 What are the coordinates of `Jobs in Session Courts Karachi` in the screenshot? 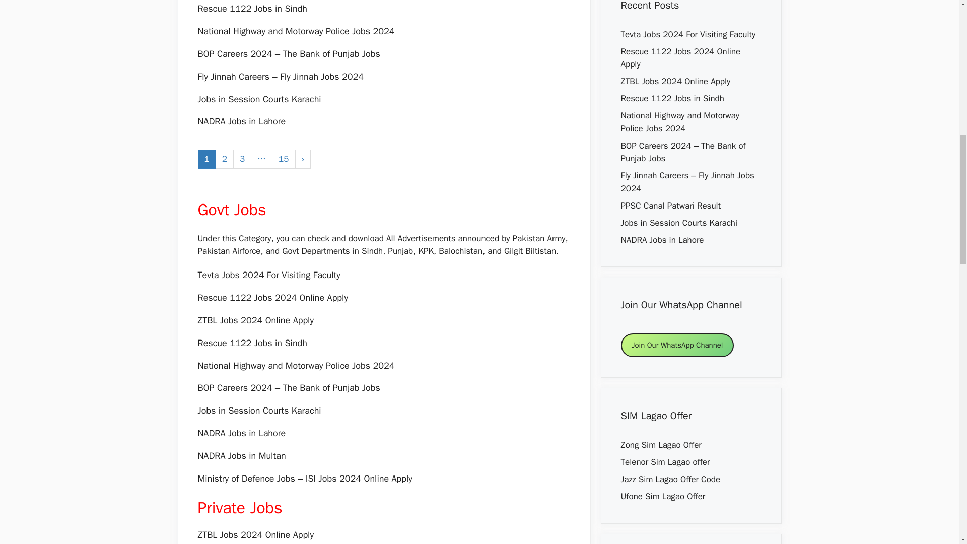 It's located at (259, 99).